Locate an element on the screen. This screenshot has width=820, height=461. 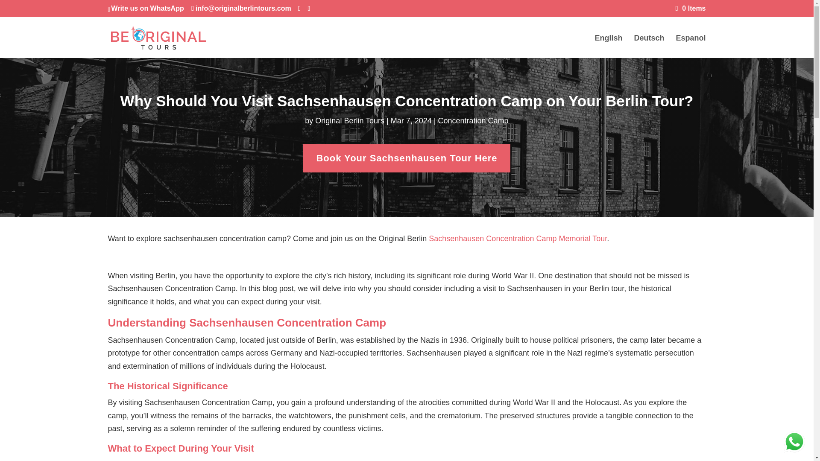
Sachsenhausen Concentration Camp Memorial Tour is located at coordinates (518, 238).